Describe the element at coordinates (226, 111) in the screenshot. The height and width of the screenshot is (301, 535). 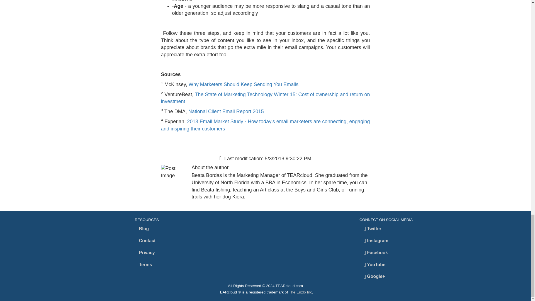
I see `National Client Email Report 2015` at that location.